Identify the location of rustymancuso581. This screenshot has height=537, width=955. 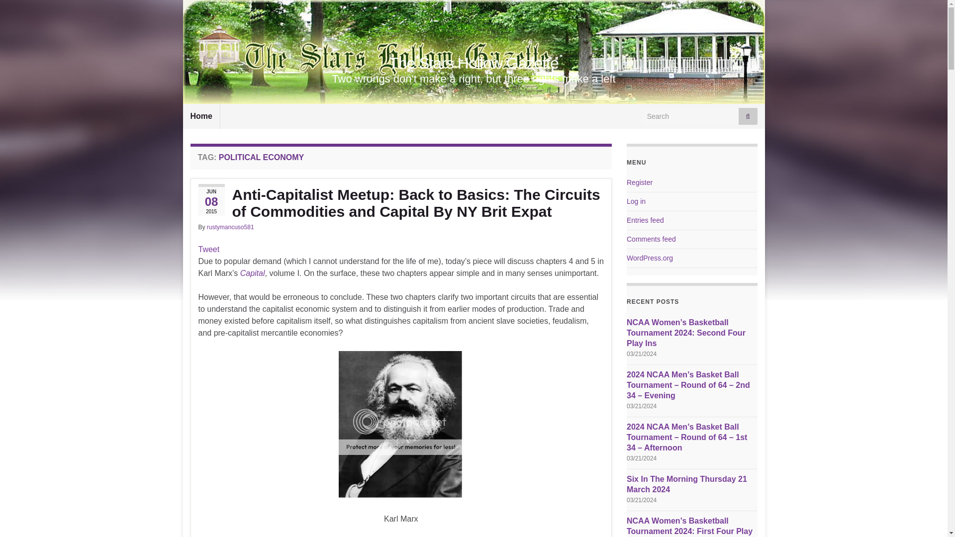
(230, 227).